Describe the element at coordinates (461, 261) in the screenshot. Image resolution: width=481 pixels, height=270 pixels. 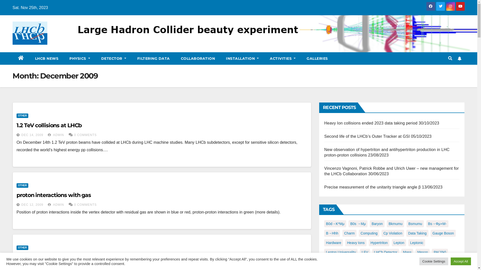
I see `Accept All` at that location.